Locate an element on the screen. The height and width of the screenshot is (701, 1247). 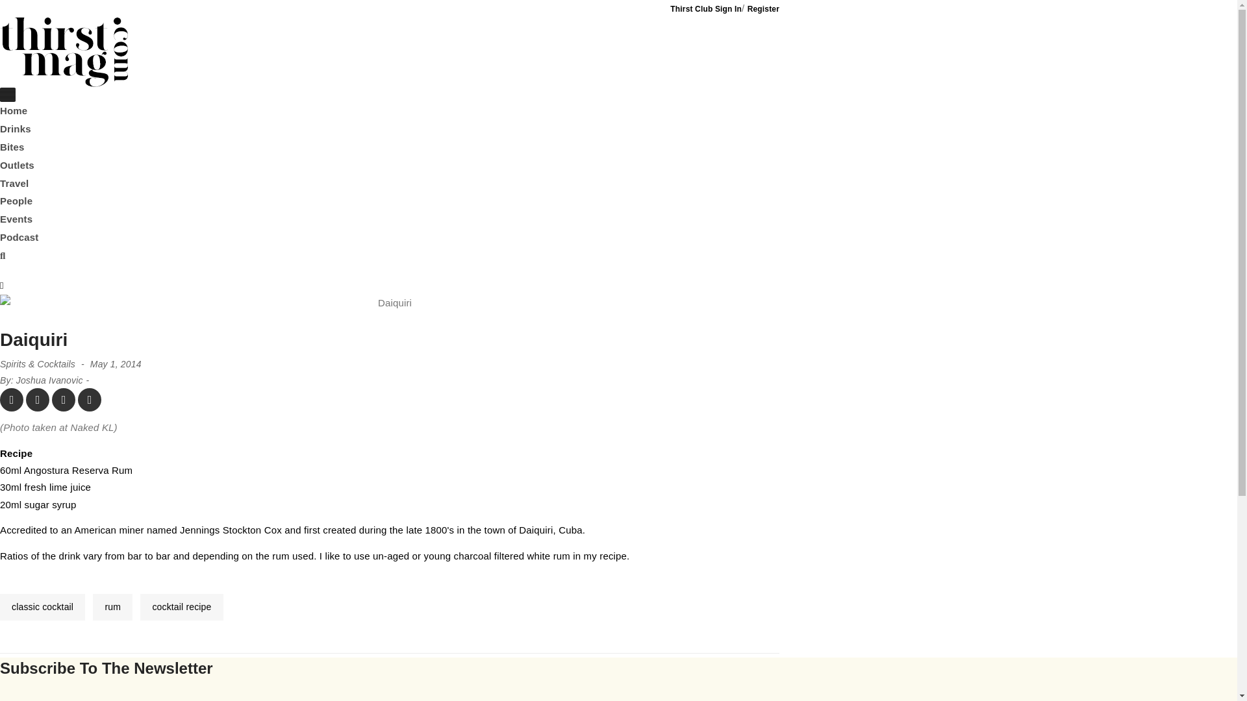
classic cocktail is located at coordinates (42, 606).